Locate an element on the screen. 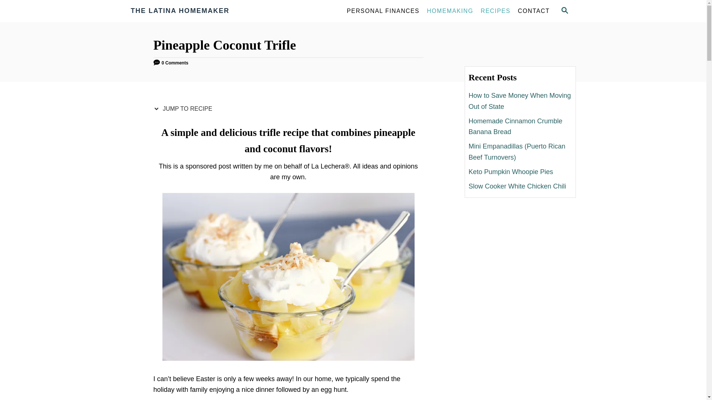 This screenshot has height=400, width=712. JUMP TO RECIPE is located at coordinates (185, 109).